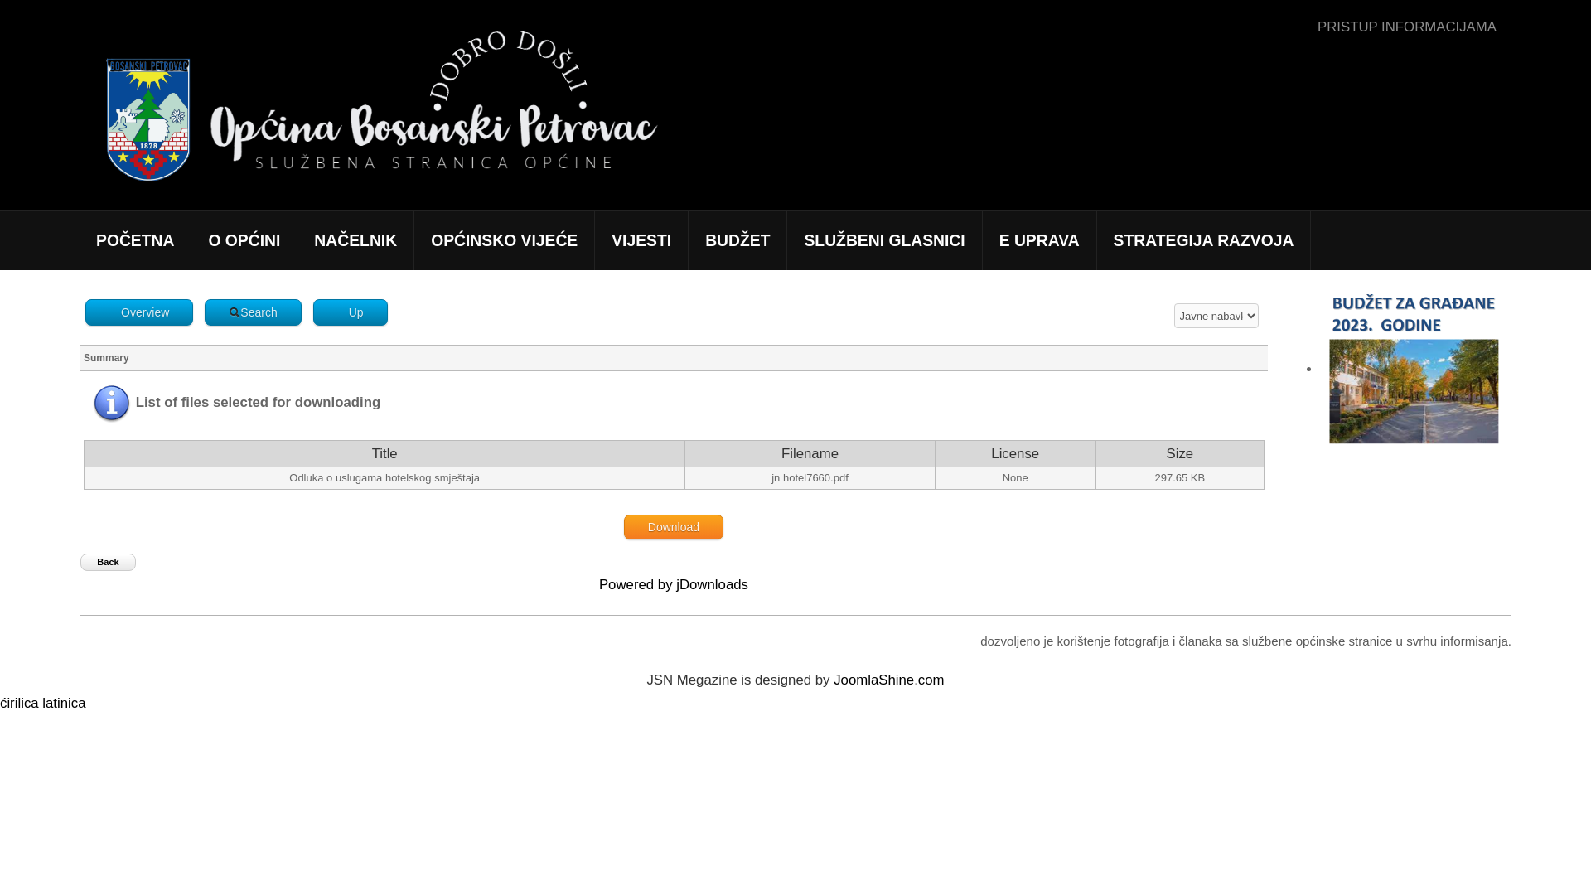 The width and height of the screenshot is (1591, 895). Describe the element at coordinates (1039, 240) in the screenshot. I see `E UPRAVA` at that location.